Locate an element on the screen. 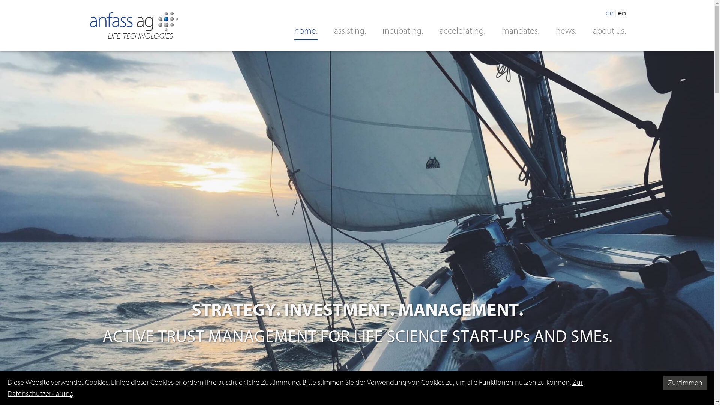  accelerating. is located at coordinates (462, 31).